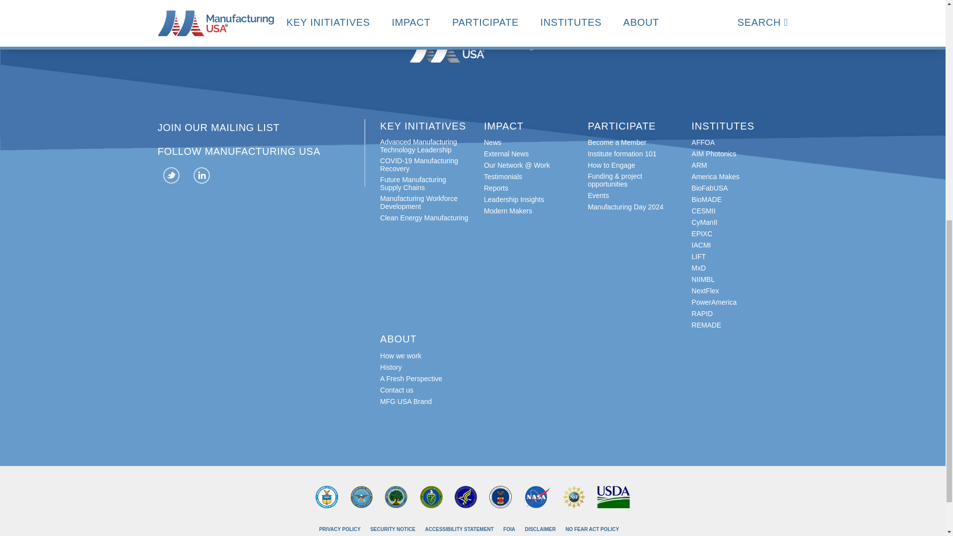  What do you see at coordinates (396, 496) in the screenshot?
I see `Department of Education` at bounding box center [396, 496].